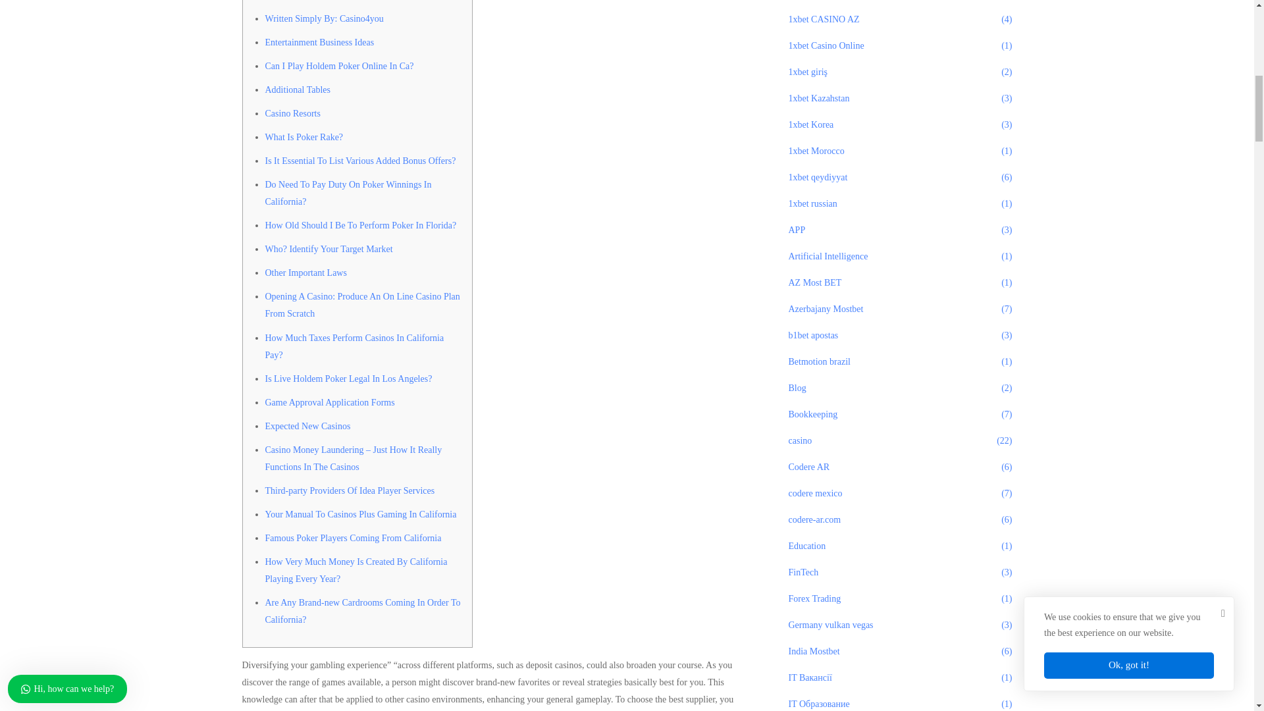 The image size is (1264, 711). Describe the element at coordinates (305, 273) in the screenshot. I see `Other Important Laws` at that location.